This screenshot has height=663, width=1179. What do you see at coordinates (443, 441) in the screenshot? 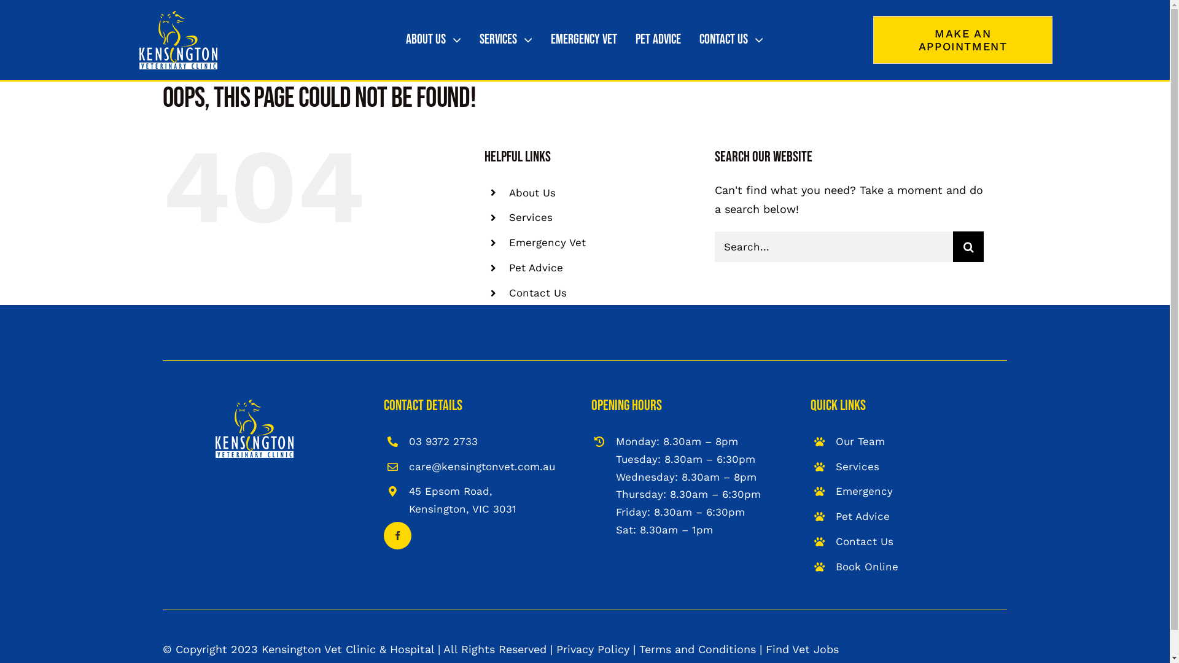
I see `03 9372 2733` at bounding box center [443, 441].